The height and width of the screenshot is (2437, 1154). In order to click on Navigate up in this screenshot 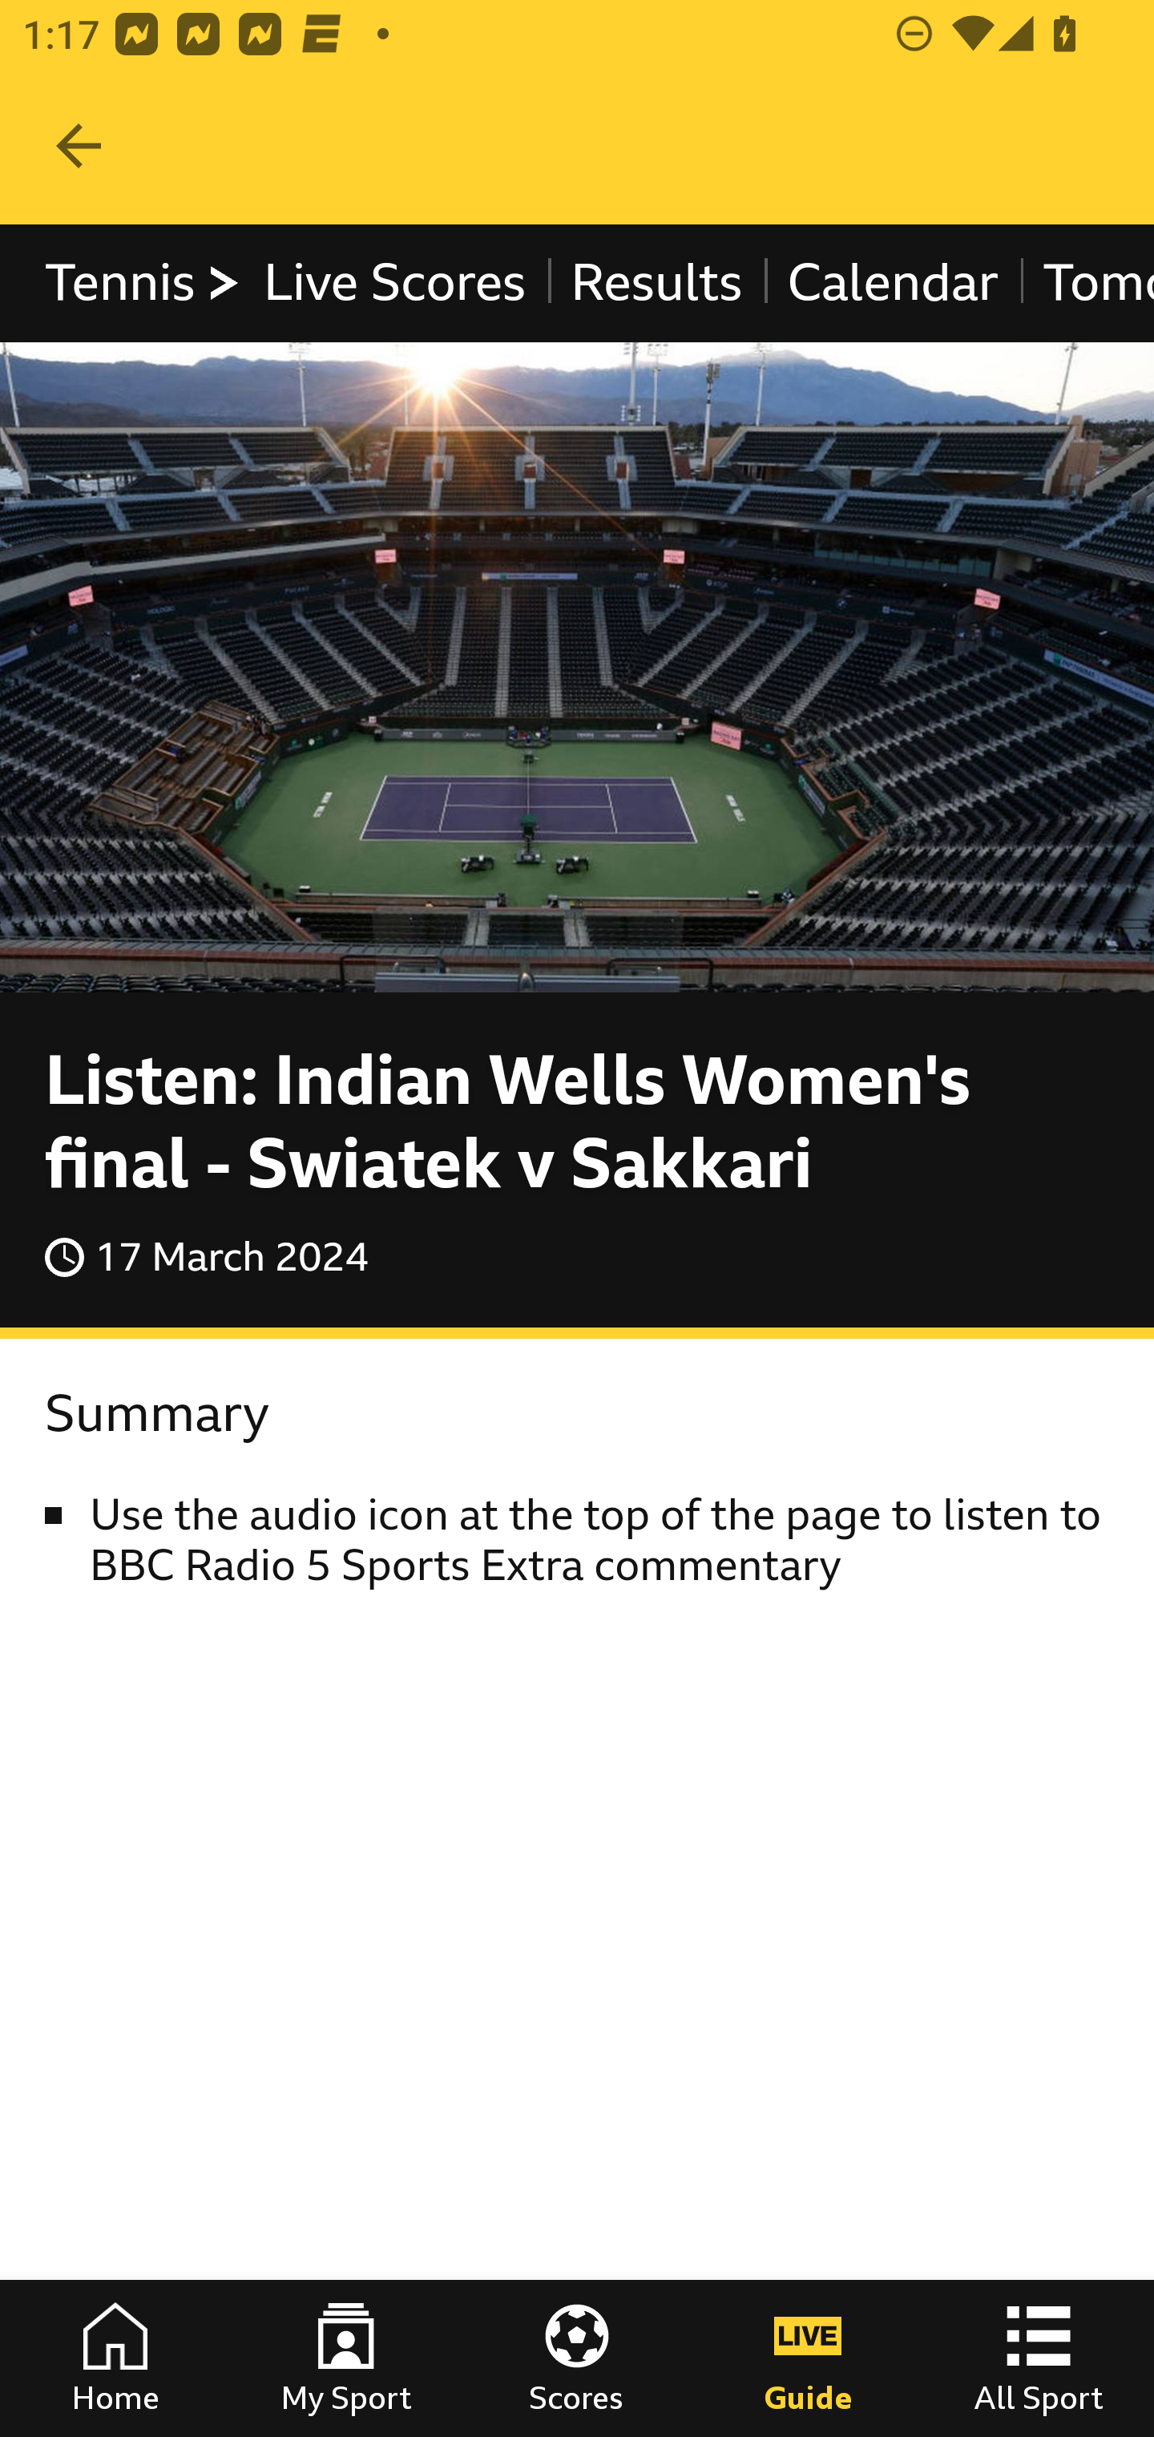, I will do `click(79, 146)`.